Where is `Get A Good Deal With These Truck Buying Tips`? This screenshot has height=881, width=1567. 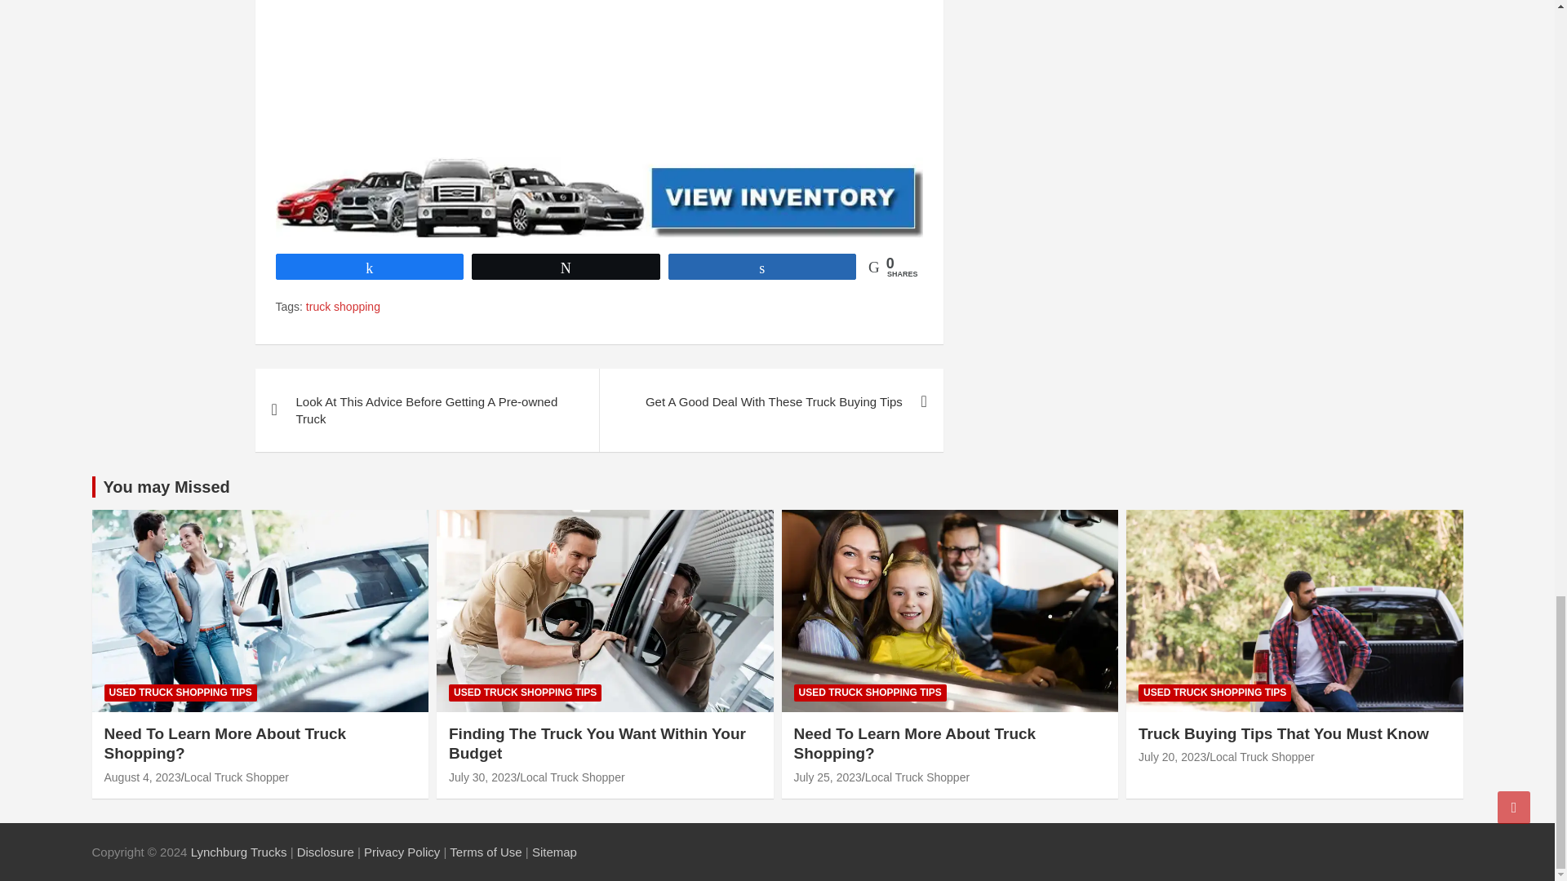 Get A Good Deal With These Truck Buying Tips is located at coordinates (770, 401).